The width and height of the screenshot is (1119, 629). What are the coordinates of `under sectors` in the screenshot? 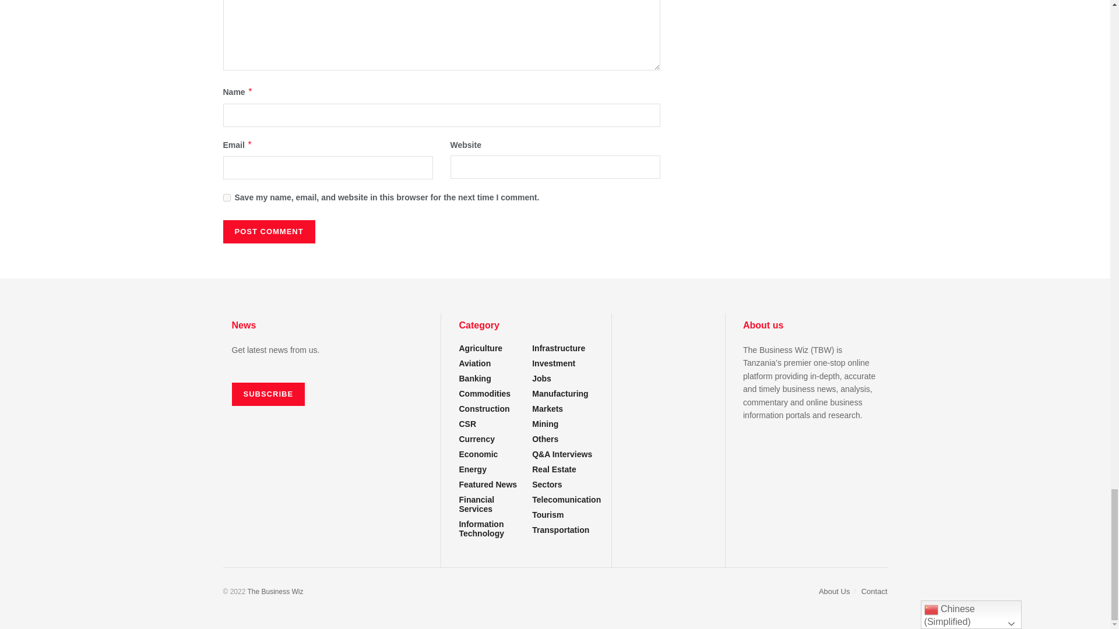 It's located at (554, 469).